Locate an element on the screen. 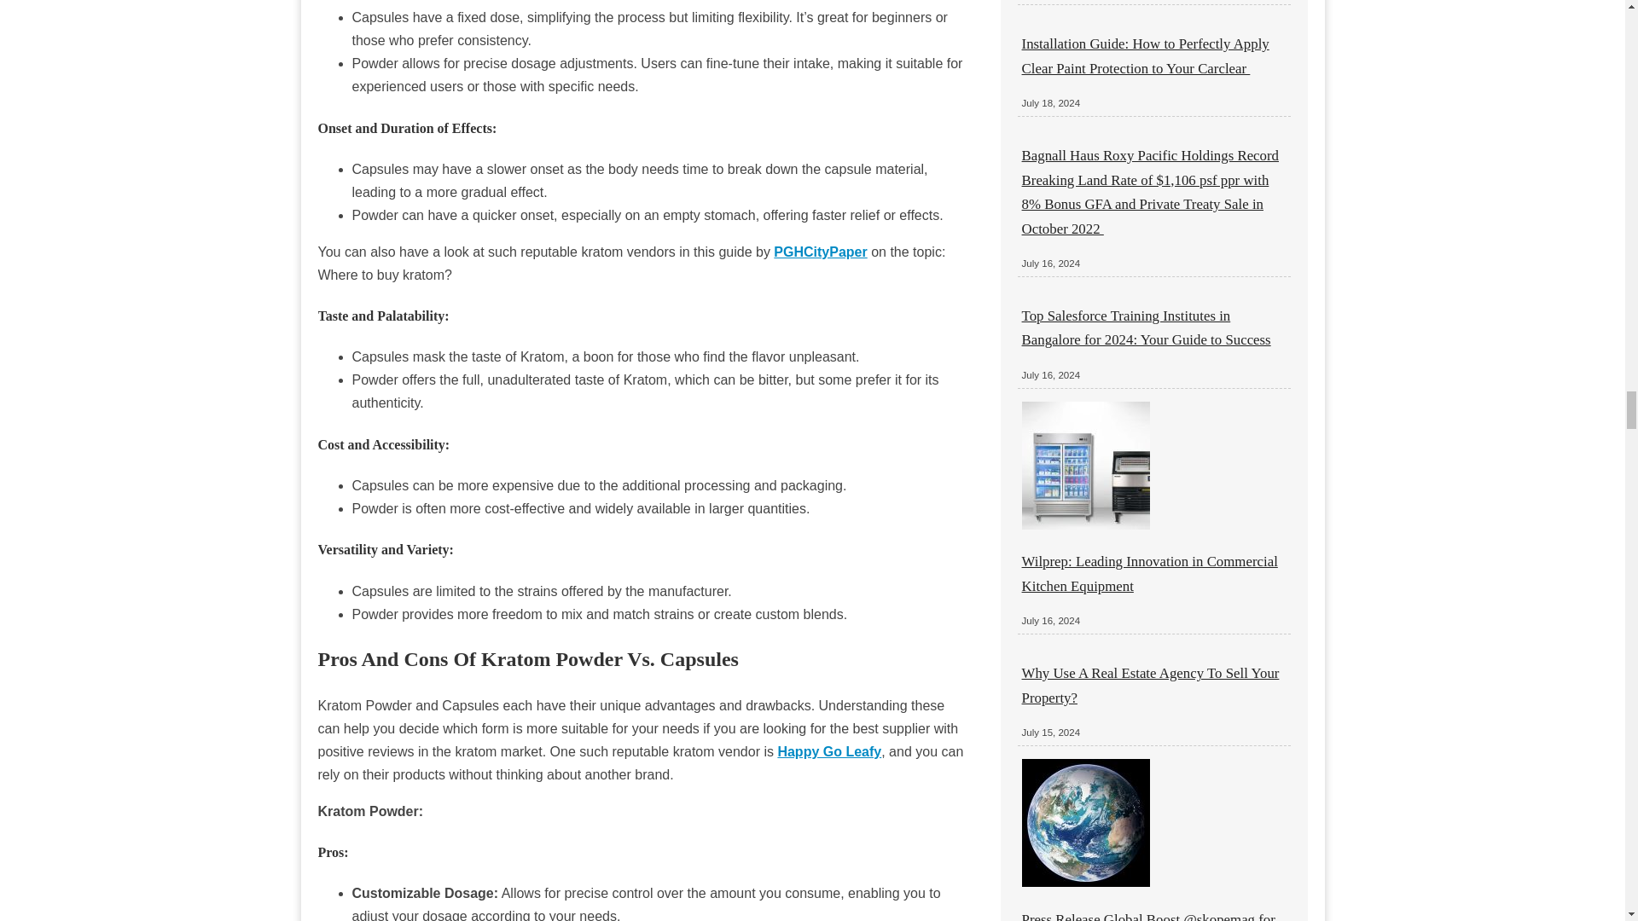  Why Use A Real Estate Agency To Sell Your Property? is located at coordinates (1150, 685).